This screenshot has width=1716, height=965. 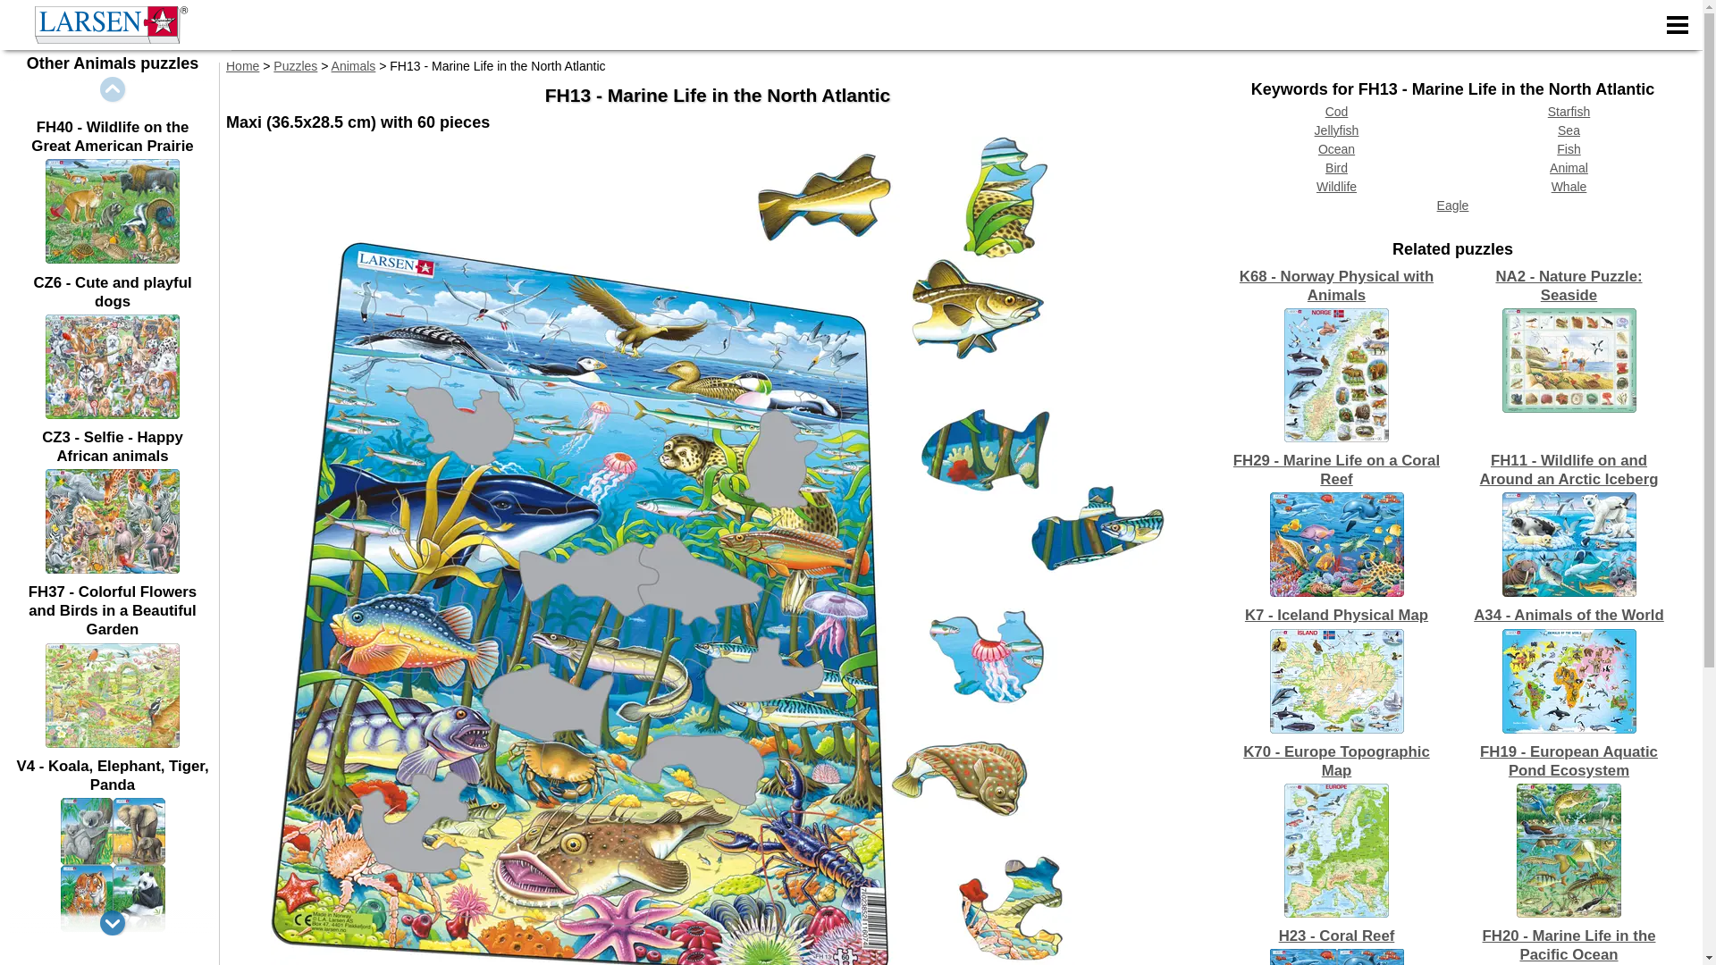 What do you see at coordinates (1655, 93) in the screenshot?
I see `Search` at bounding box center [1655, 93].